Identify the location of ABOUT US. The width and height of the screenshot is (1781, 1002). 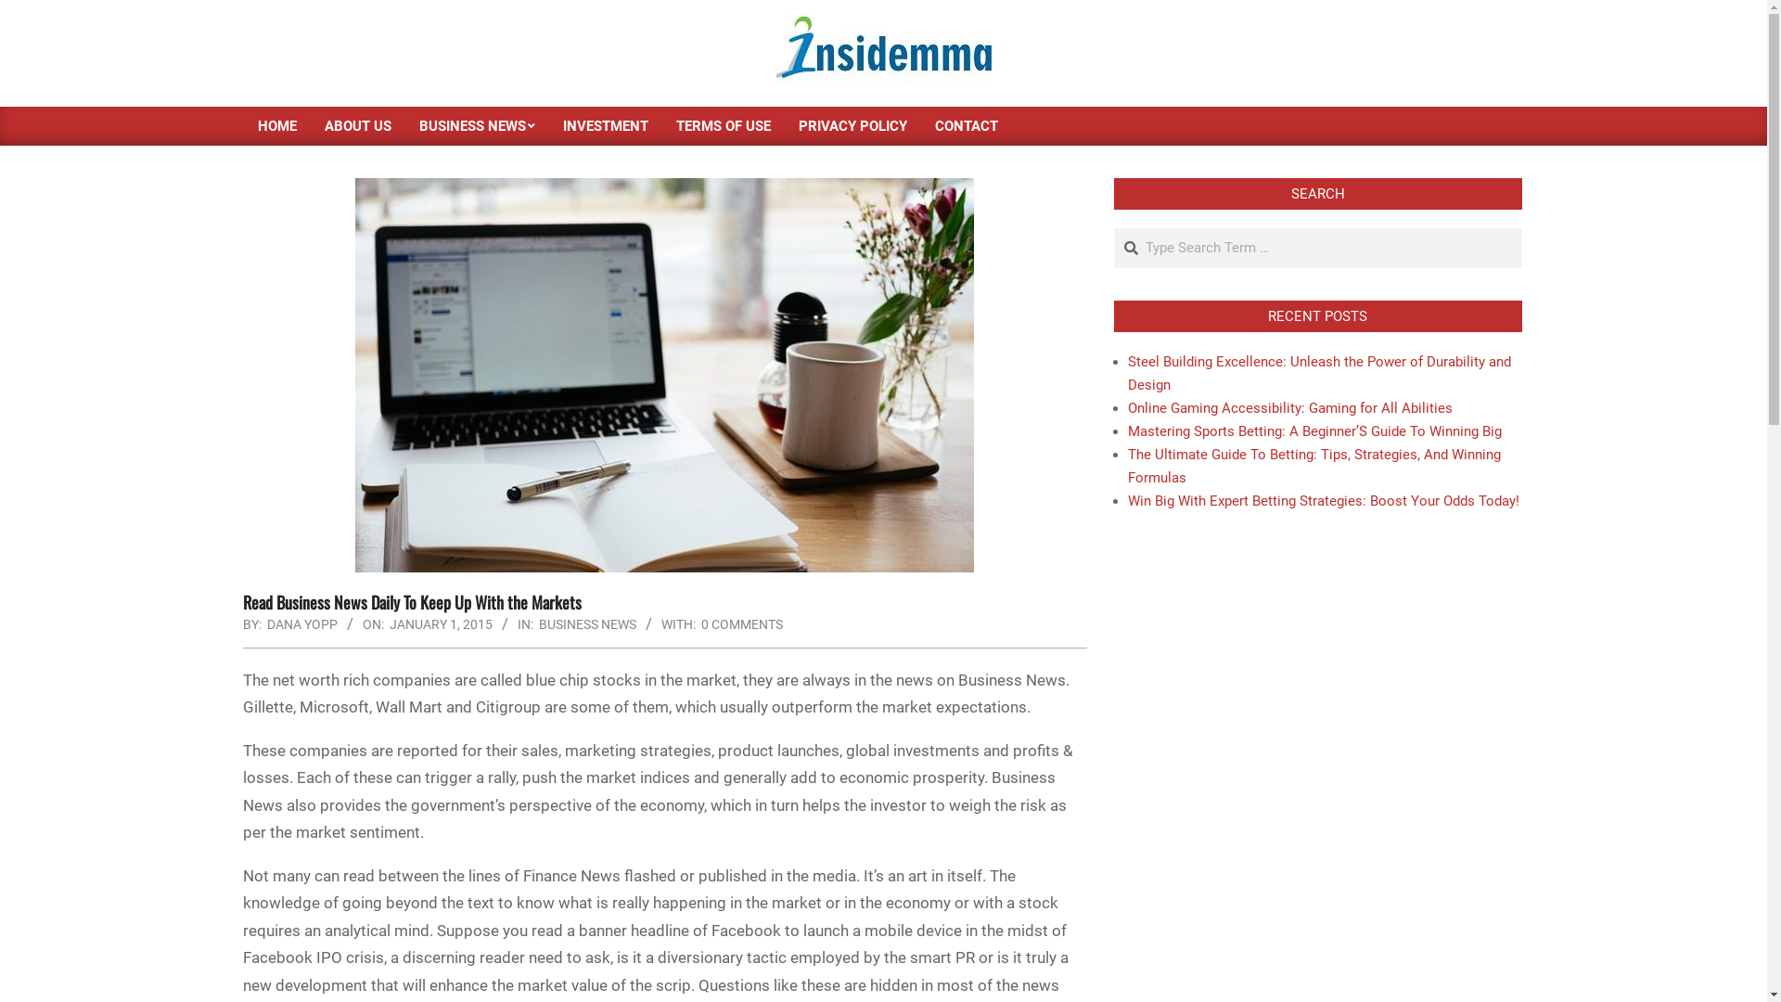
(357, 126).